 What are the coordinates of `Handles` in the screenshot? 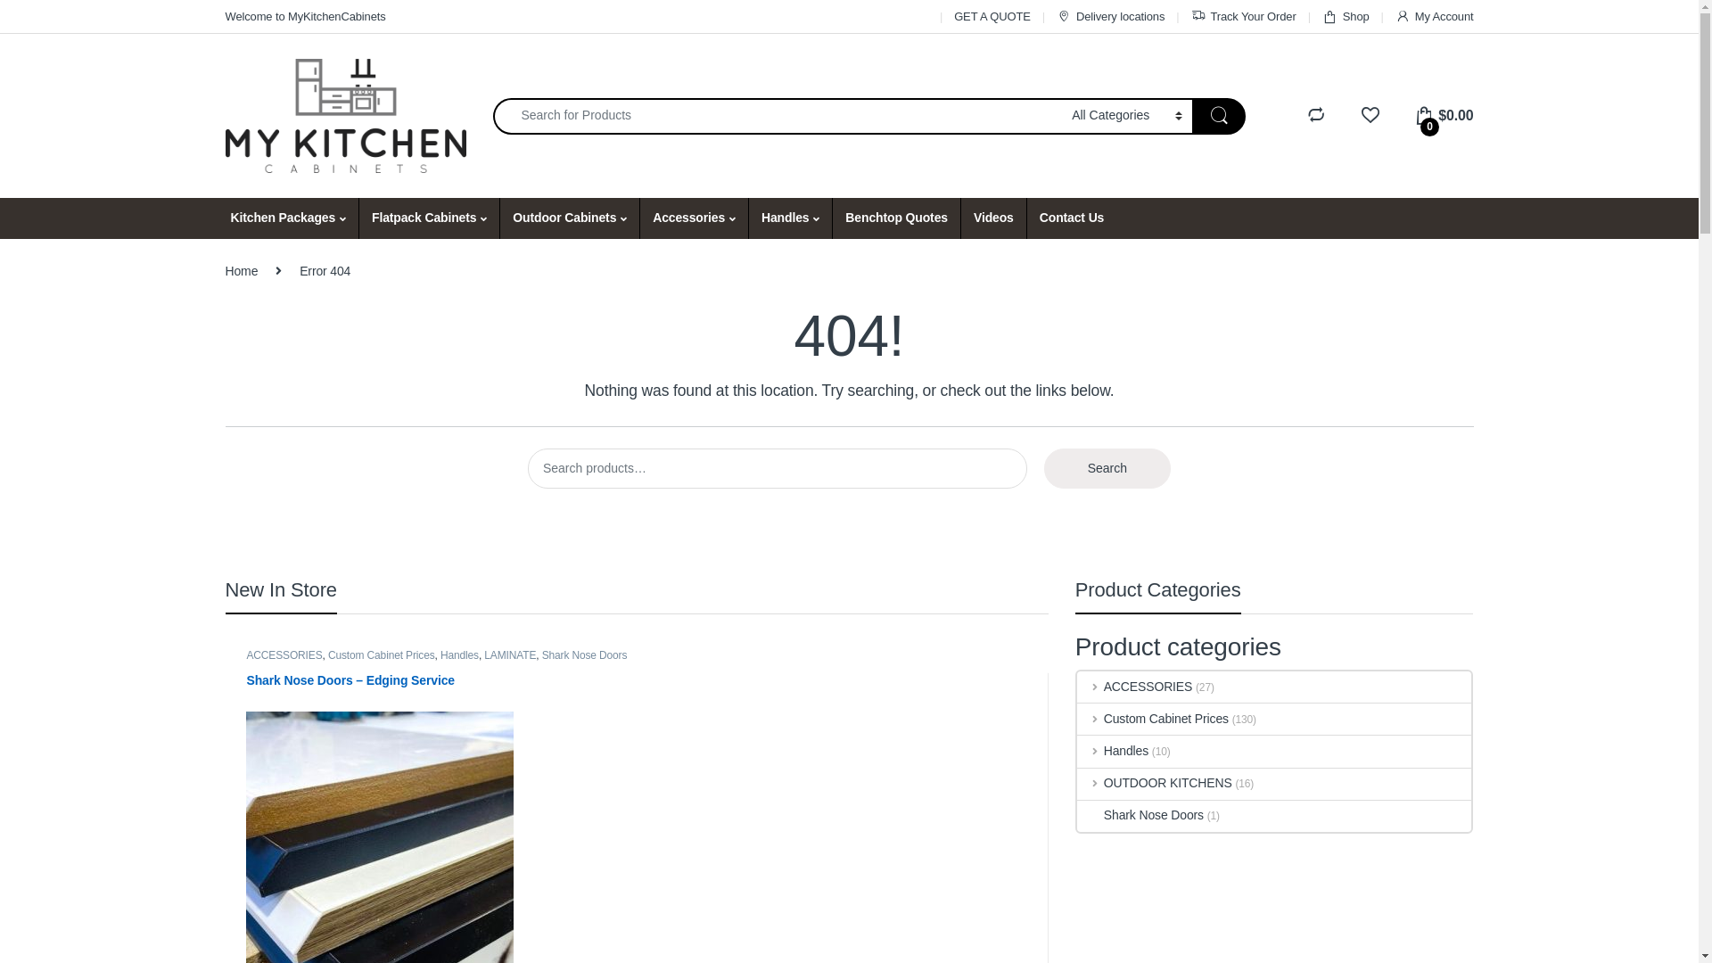 It's located at (1113, 751).